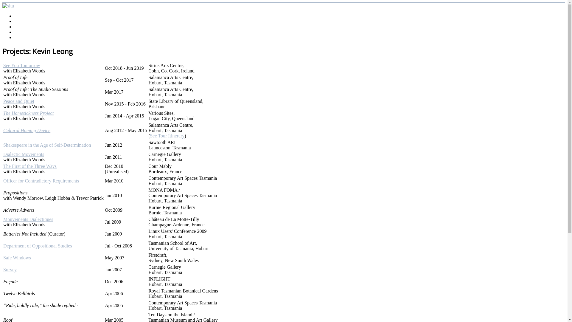 The image size is (572, 322). What do you see at coordinates (47, 145) in the screenshot?
I see `Shakespeare in the Age of Self-Determination` at bounding box center [47, 145].